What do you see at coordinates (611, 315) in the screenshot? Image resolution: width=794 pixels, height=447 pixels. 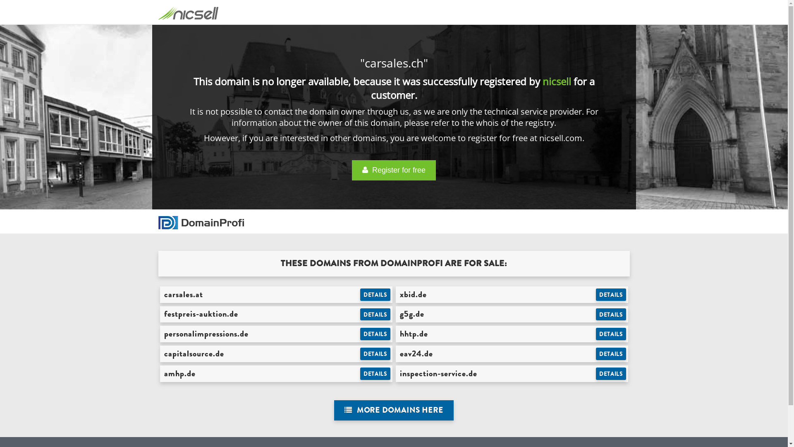 I see `DETAILS` at bounding box center [611, 315].